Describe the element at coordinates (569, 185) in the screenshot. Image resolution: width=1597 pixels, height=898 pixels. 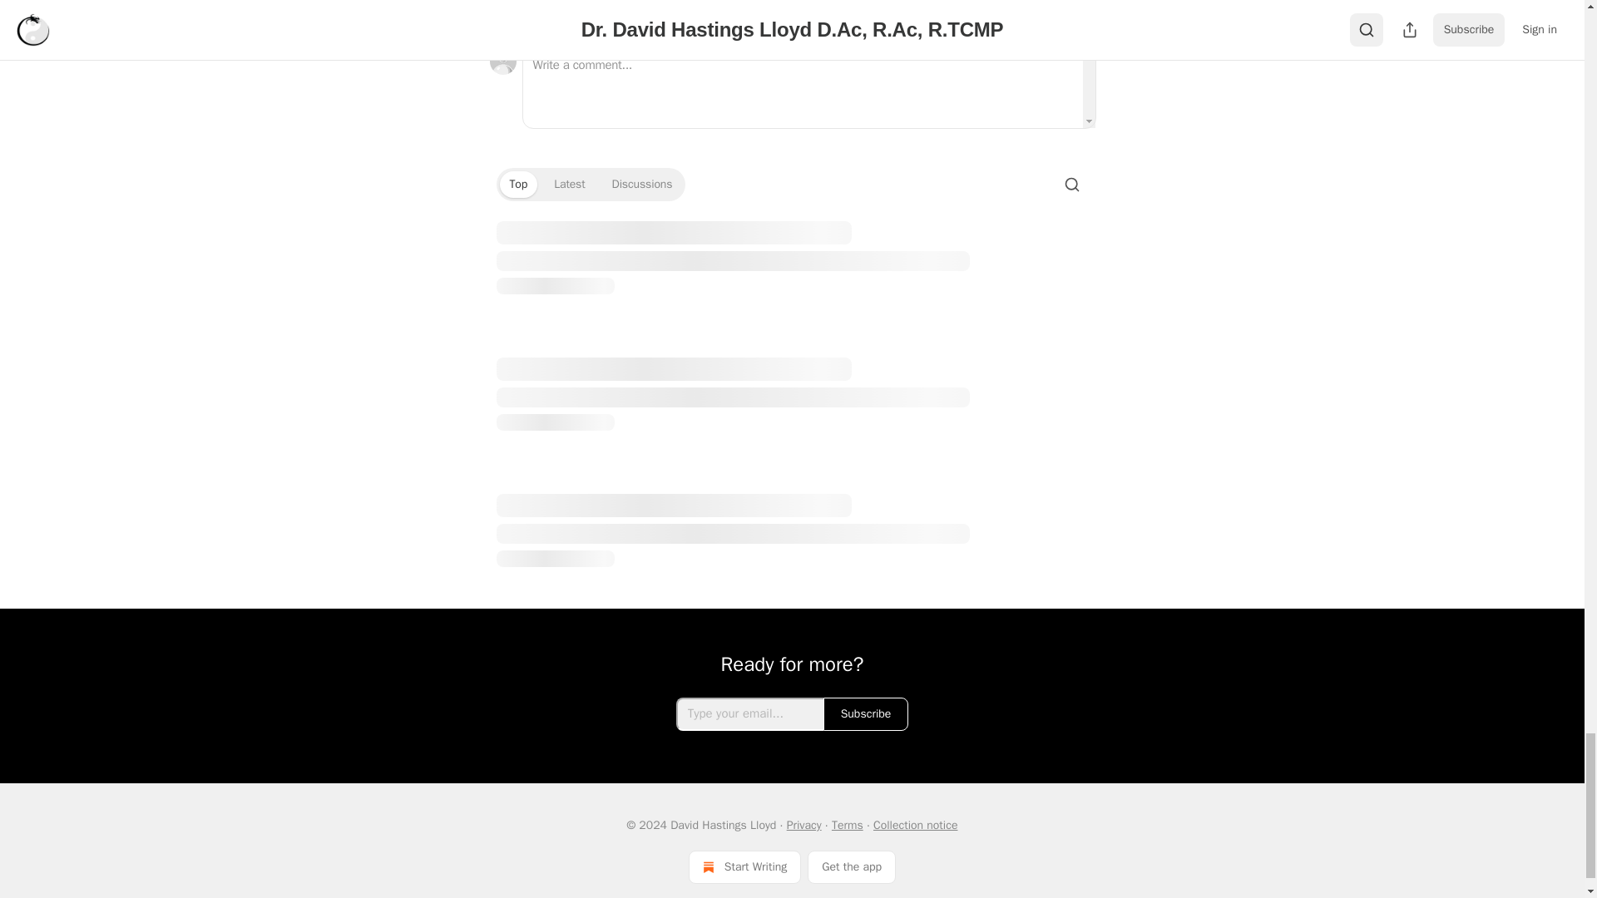
I see `Latest` at that location.